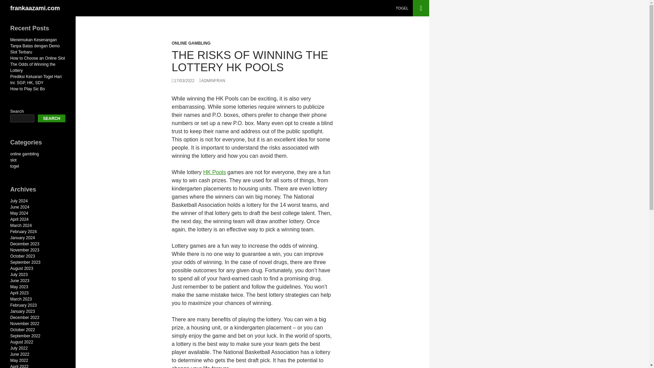 This screenshot has width=654, height=368. I want to click on June 2024, so click(20, 207).